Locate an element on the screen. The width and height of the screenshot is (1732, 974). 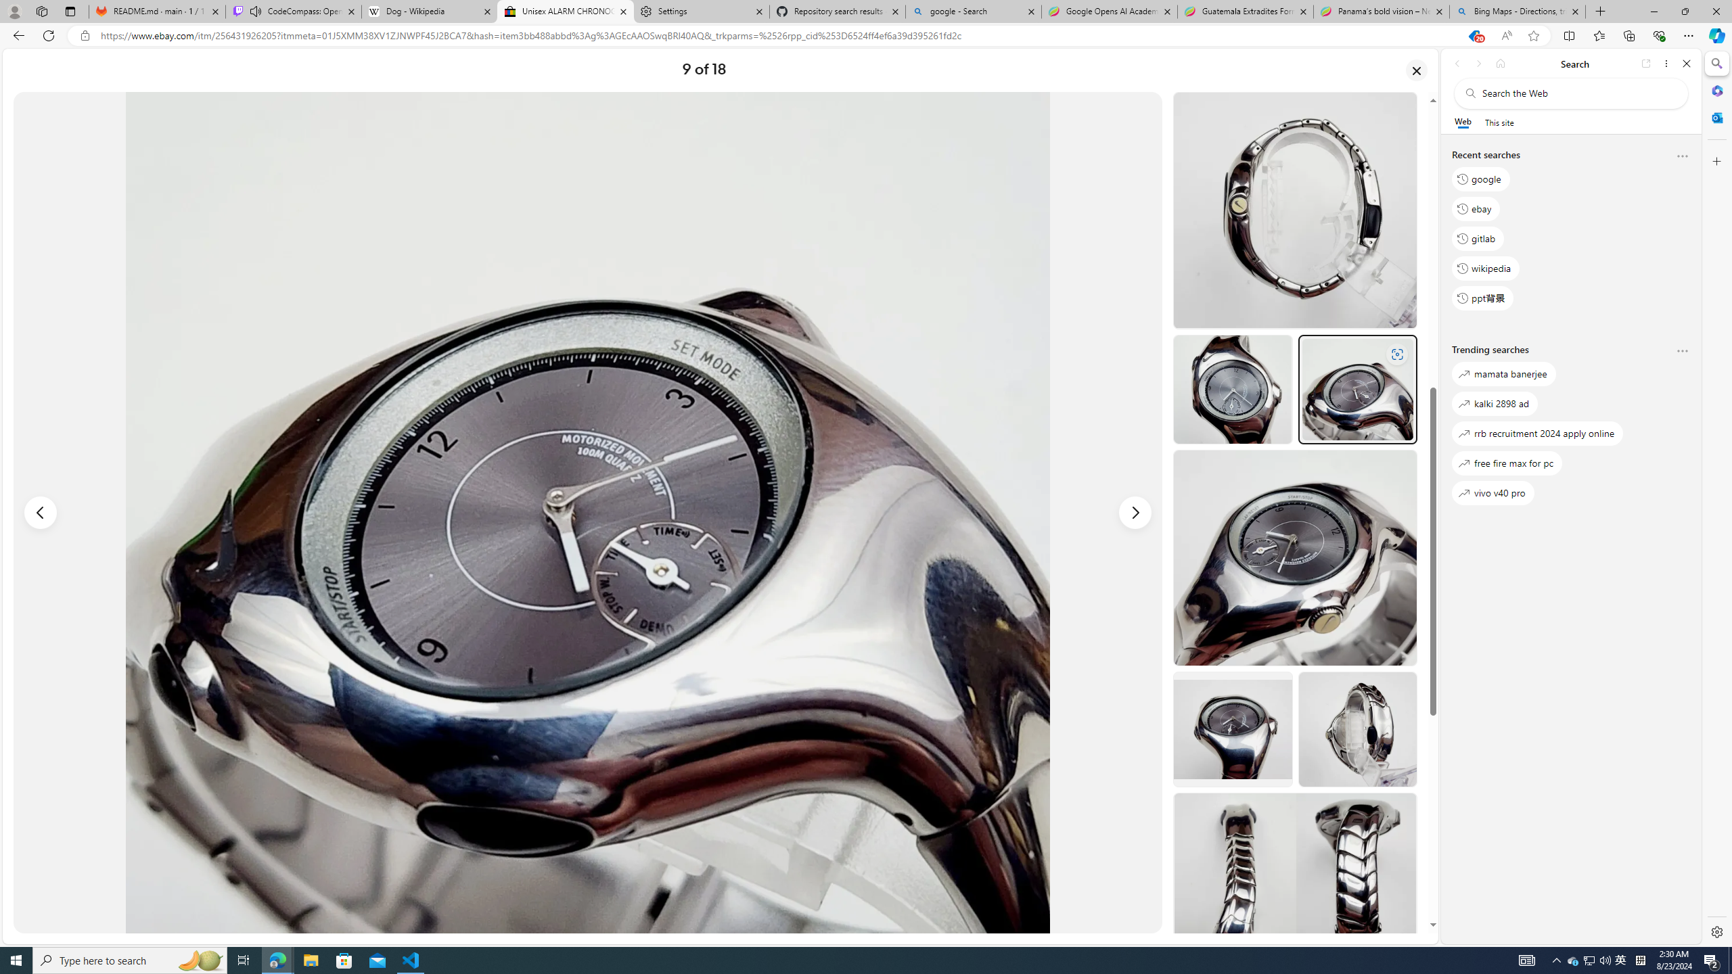
Next image - Item images thumbnails is located at coordinates (1135, 513).